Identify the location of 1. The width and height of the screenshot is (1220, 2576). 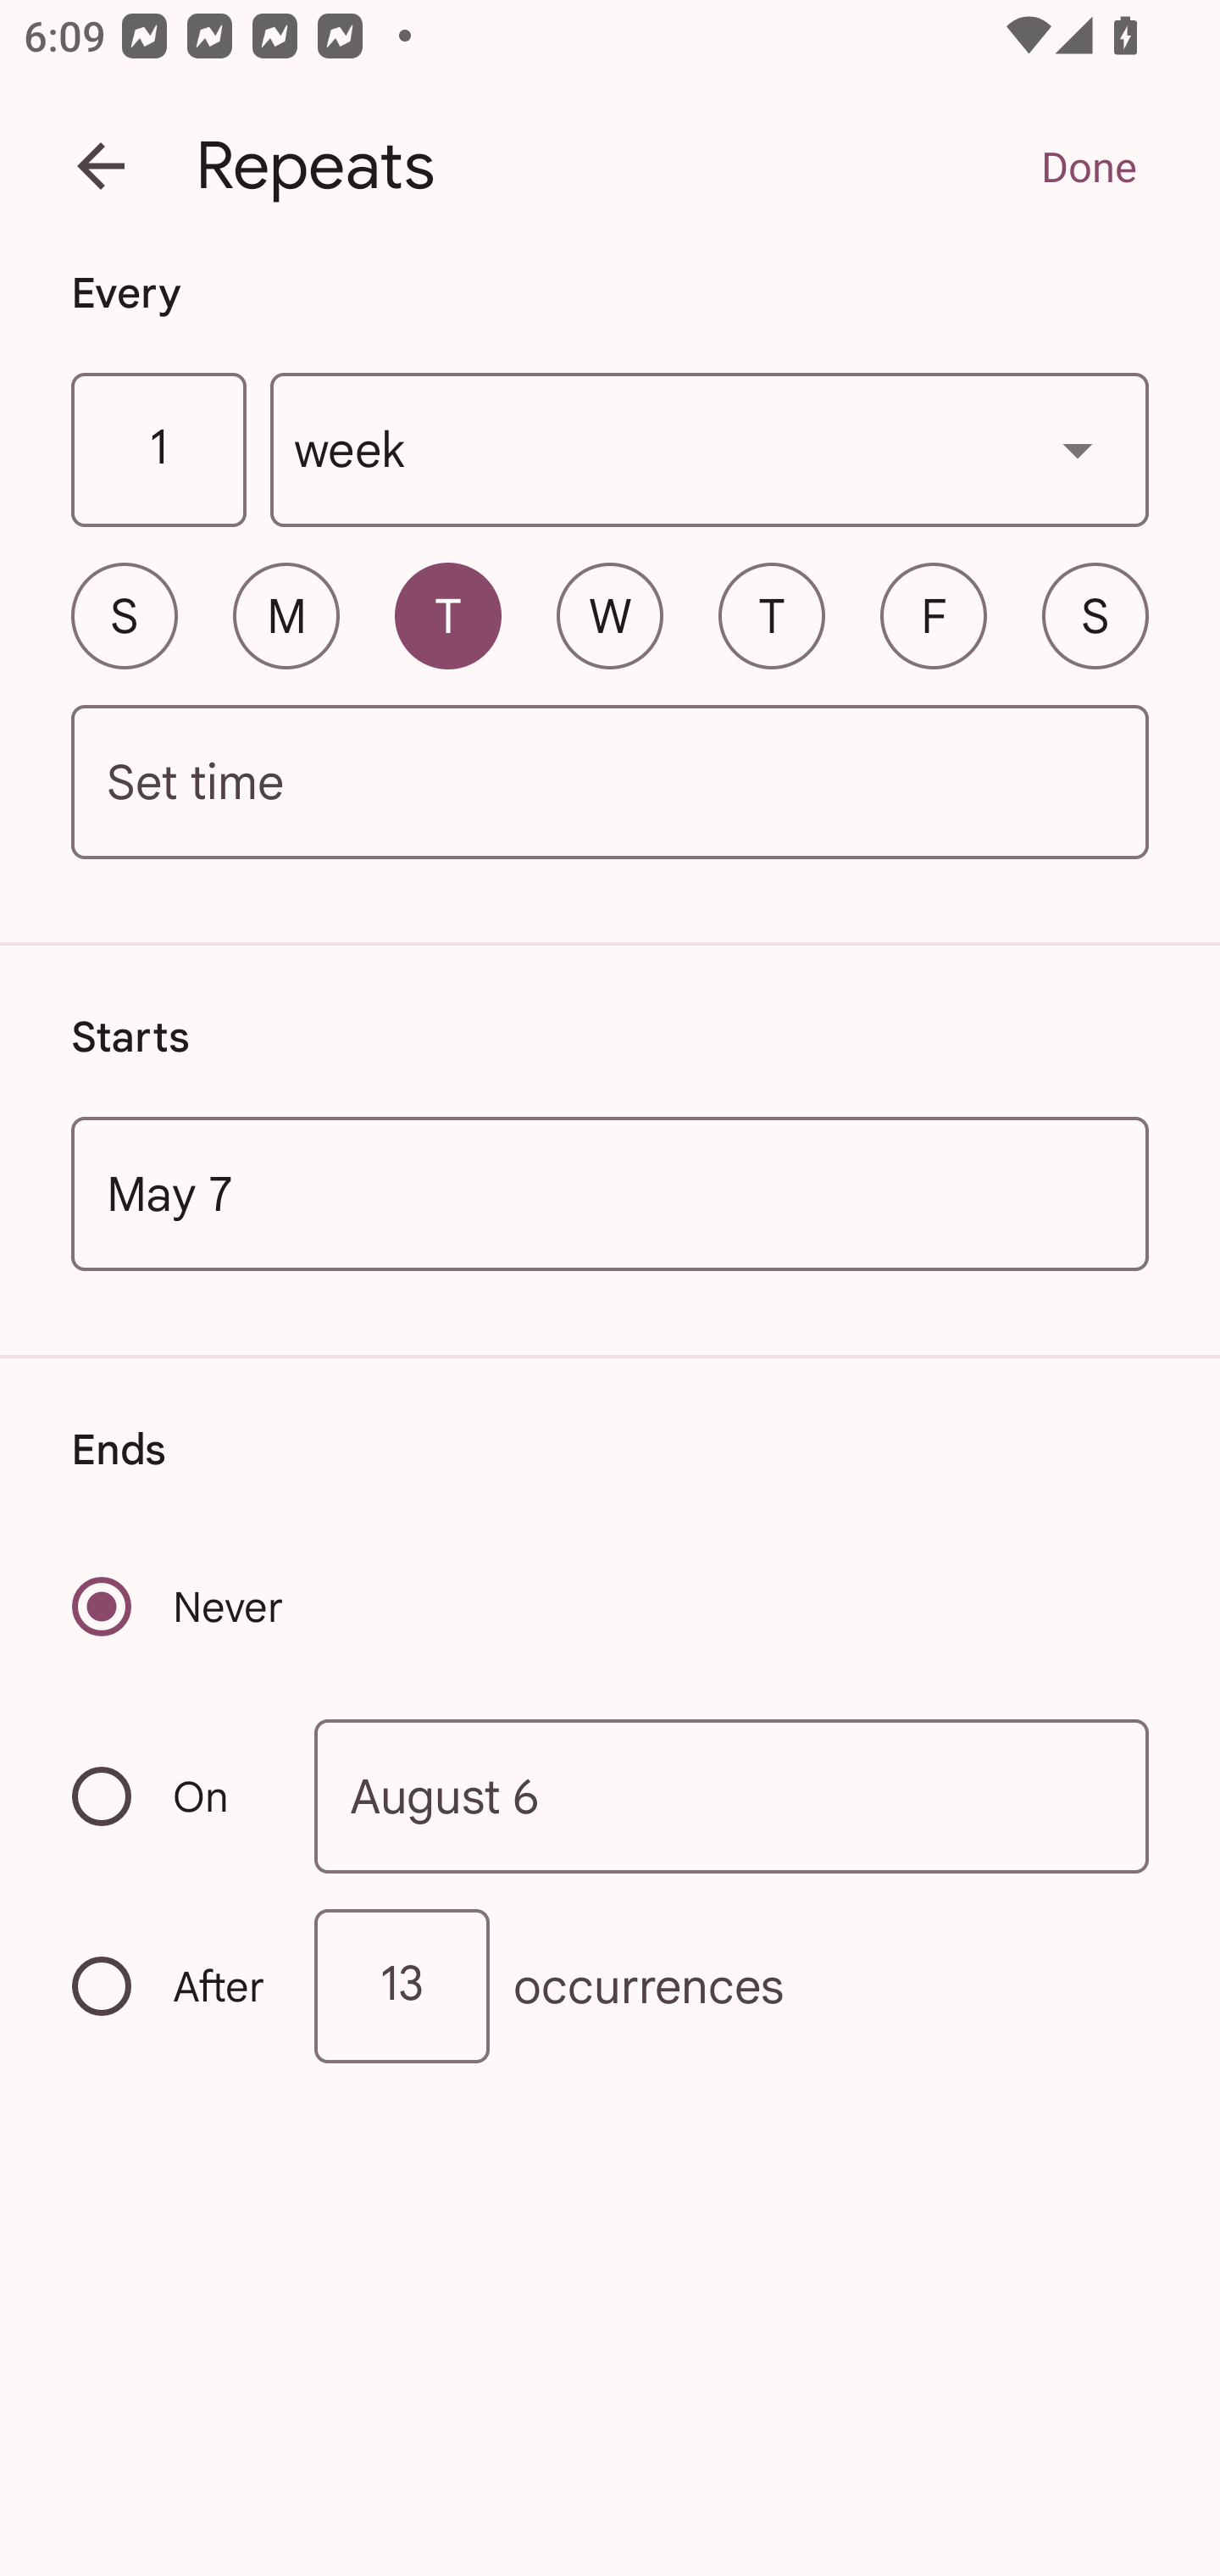
(158, 451).